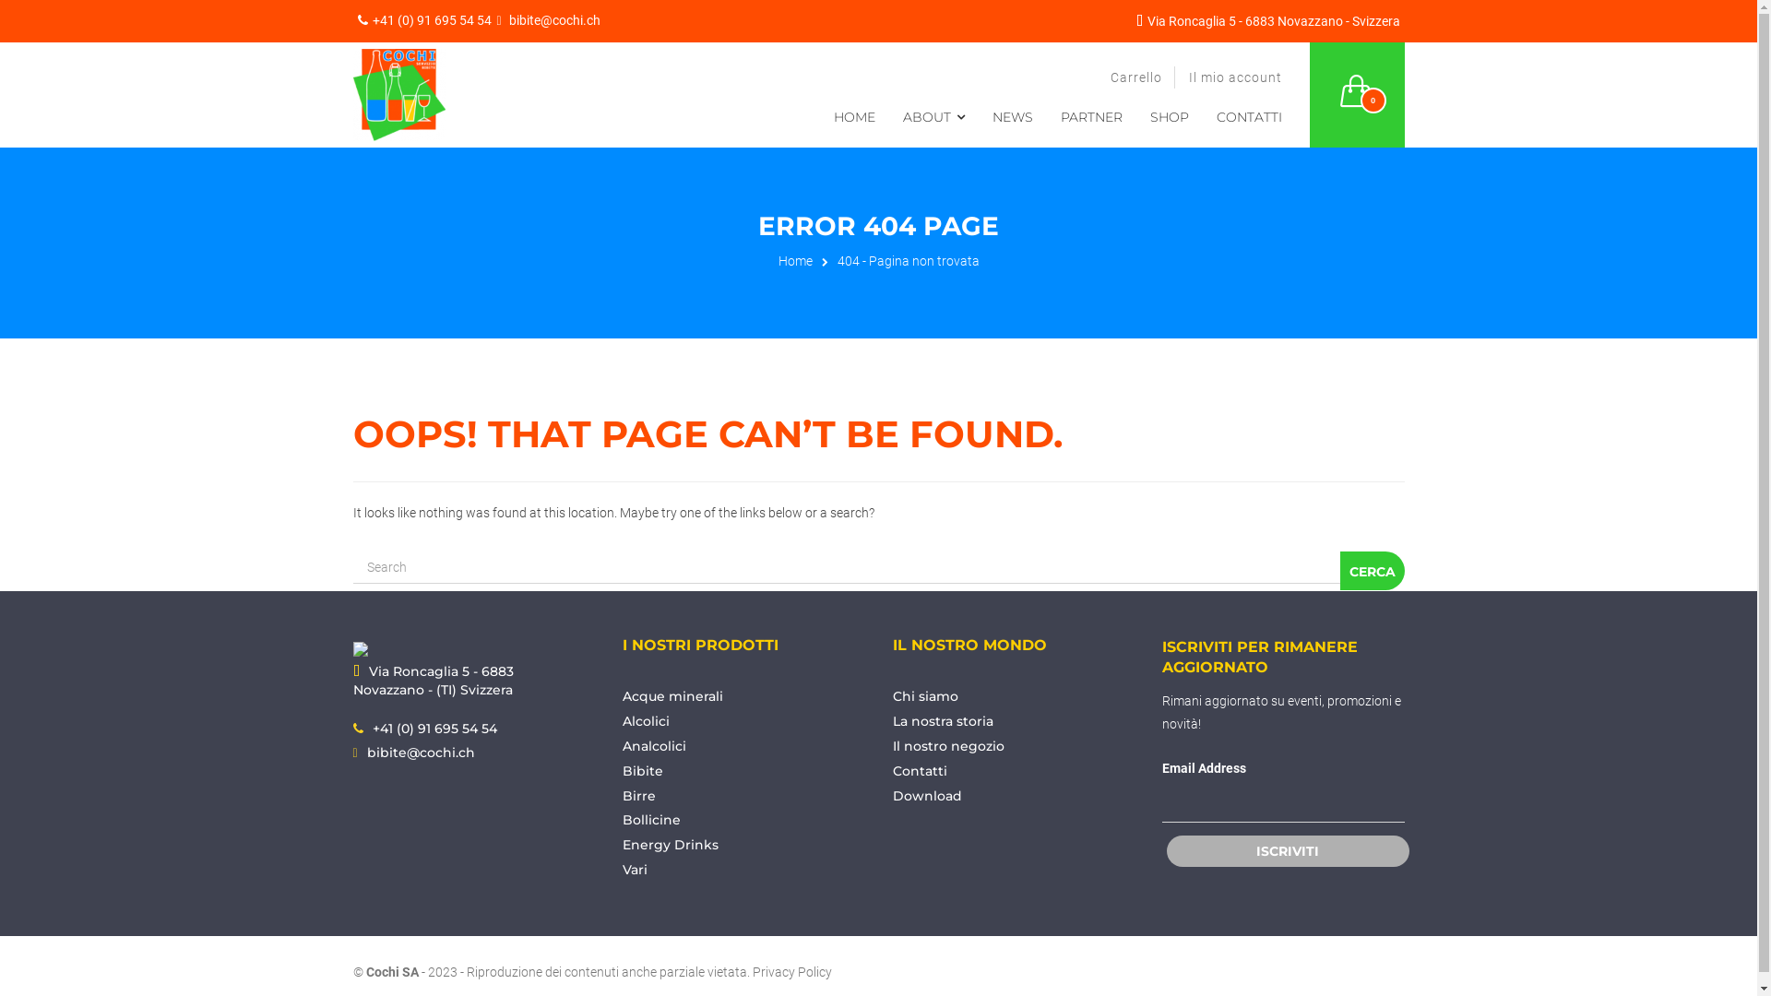 Image resolution: width=1771 pixels, height=996 pixels. Describe the element at coordinates (1252, 116) in the screenshot. I see `CONTATTI` at that location.